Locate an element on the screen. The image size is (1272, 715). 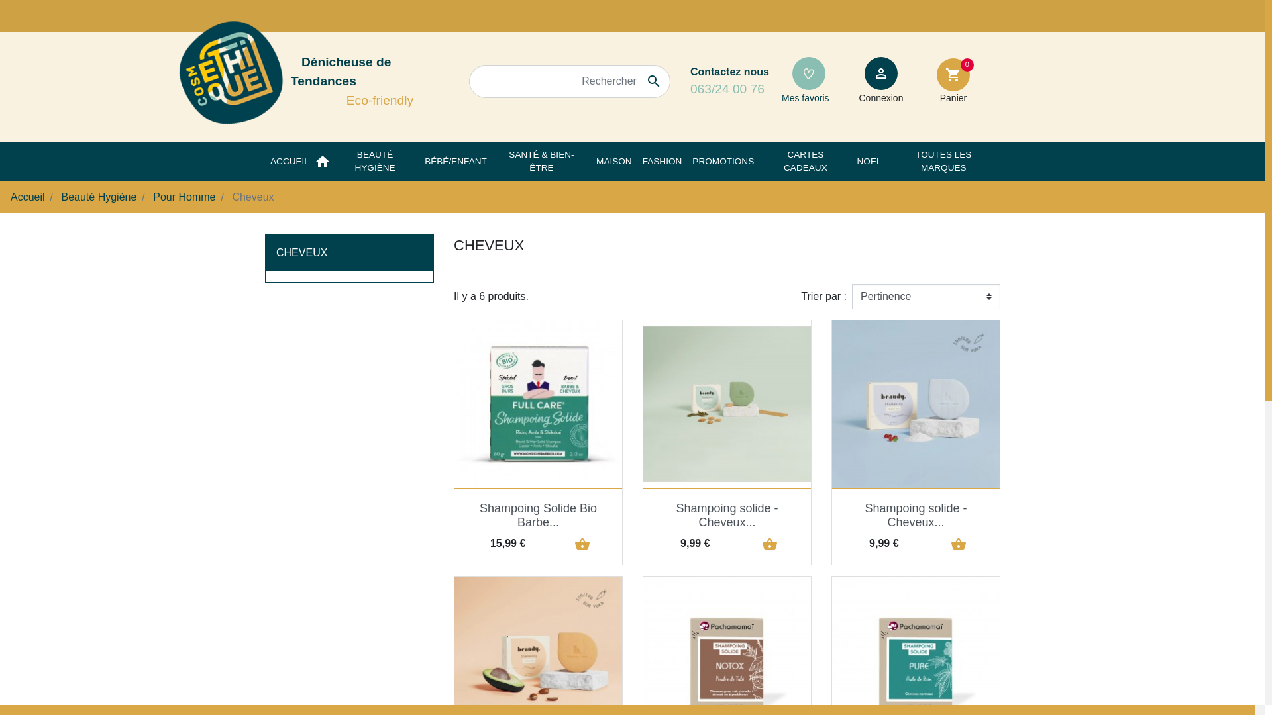
Mes favoris is located at coordinates (809, 79).